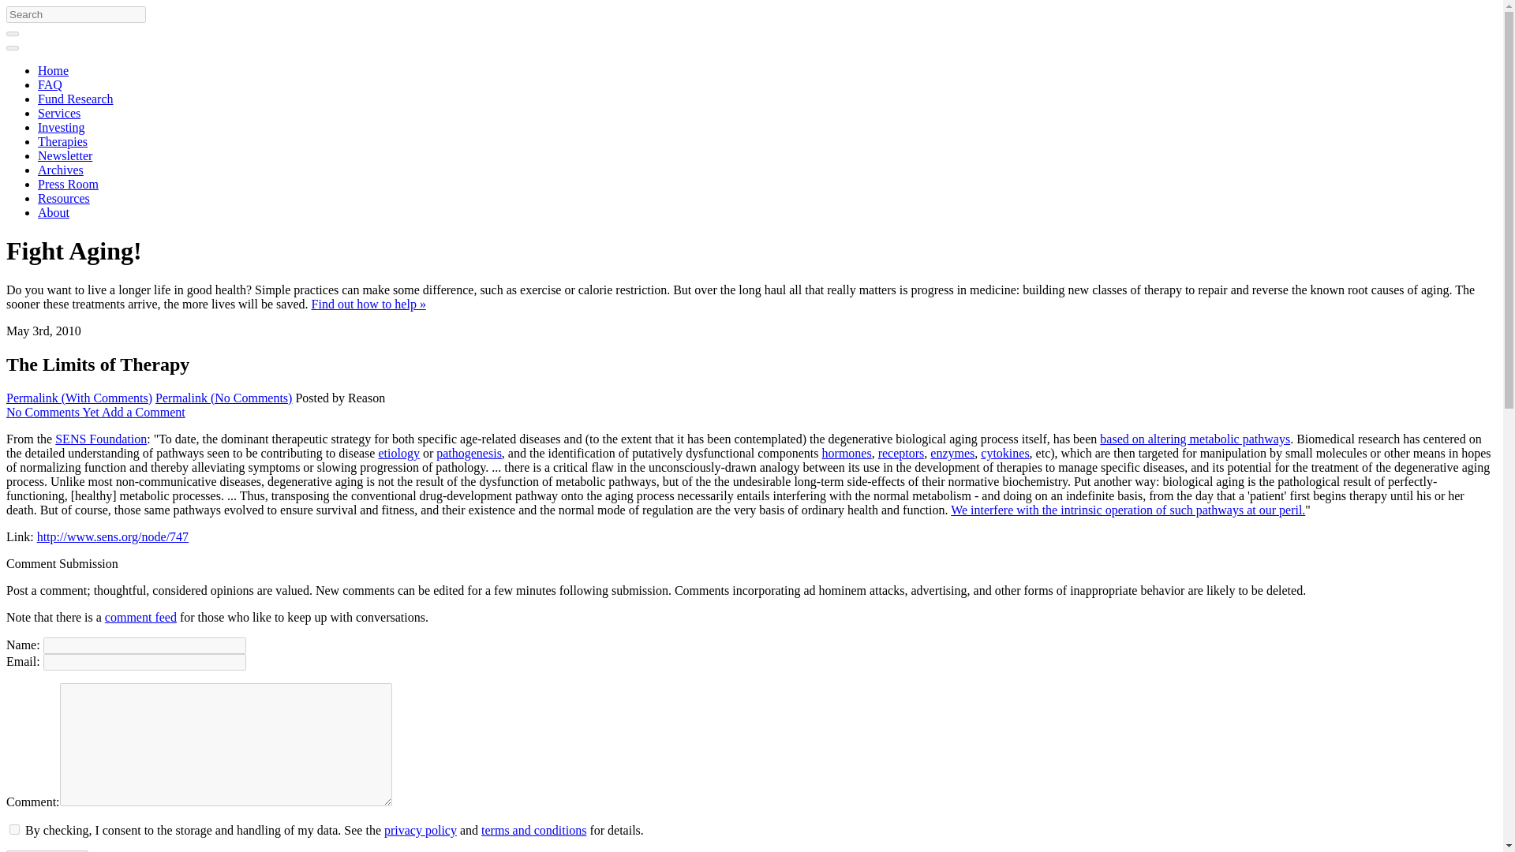 The image size is (1515, 852). I want to click on Home, so click(53, 71).